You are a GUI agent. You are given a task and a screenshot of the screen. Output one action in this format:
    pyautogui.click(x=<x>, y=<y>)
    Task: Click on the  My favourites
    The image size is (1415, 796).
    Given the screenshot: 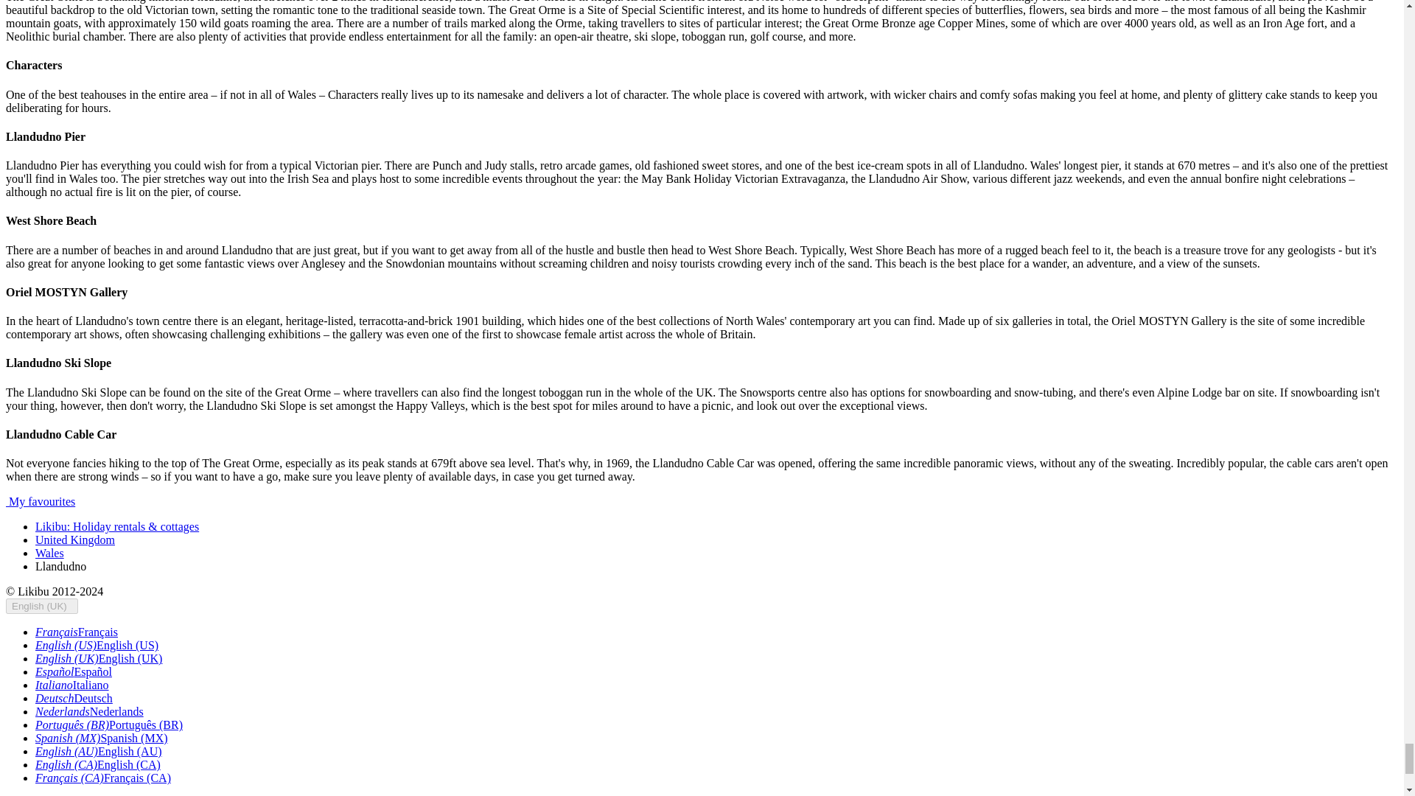 What is the action you would take?
    pyautogui.click(x=40, y=501)
    